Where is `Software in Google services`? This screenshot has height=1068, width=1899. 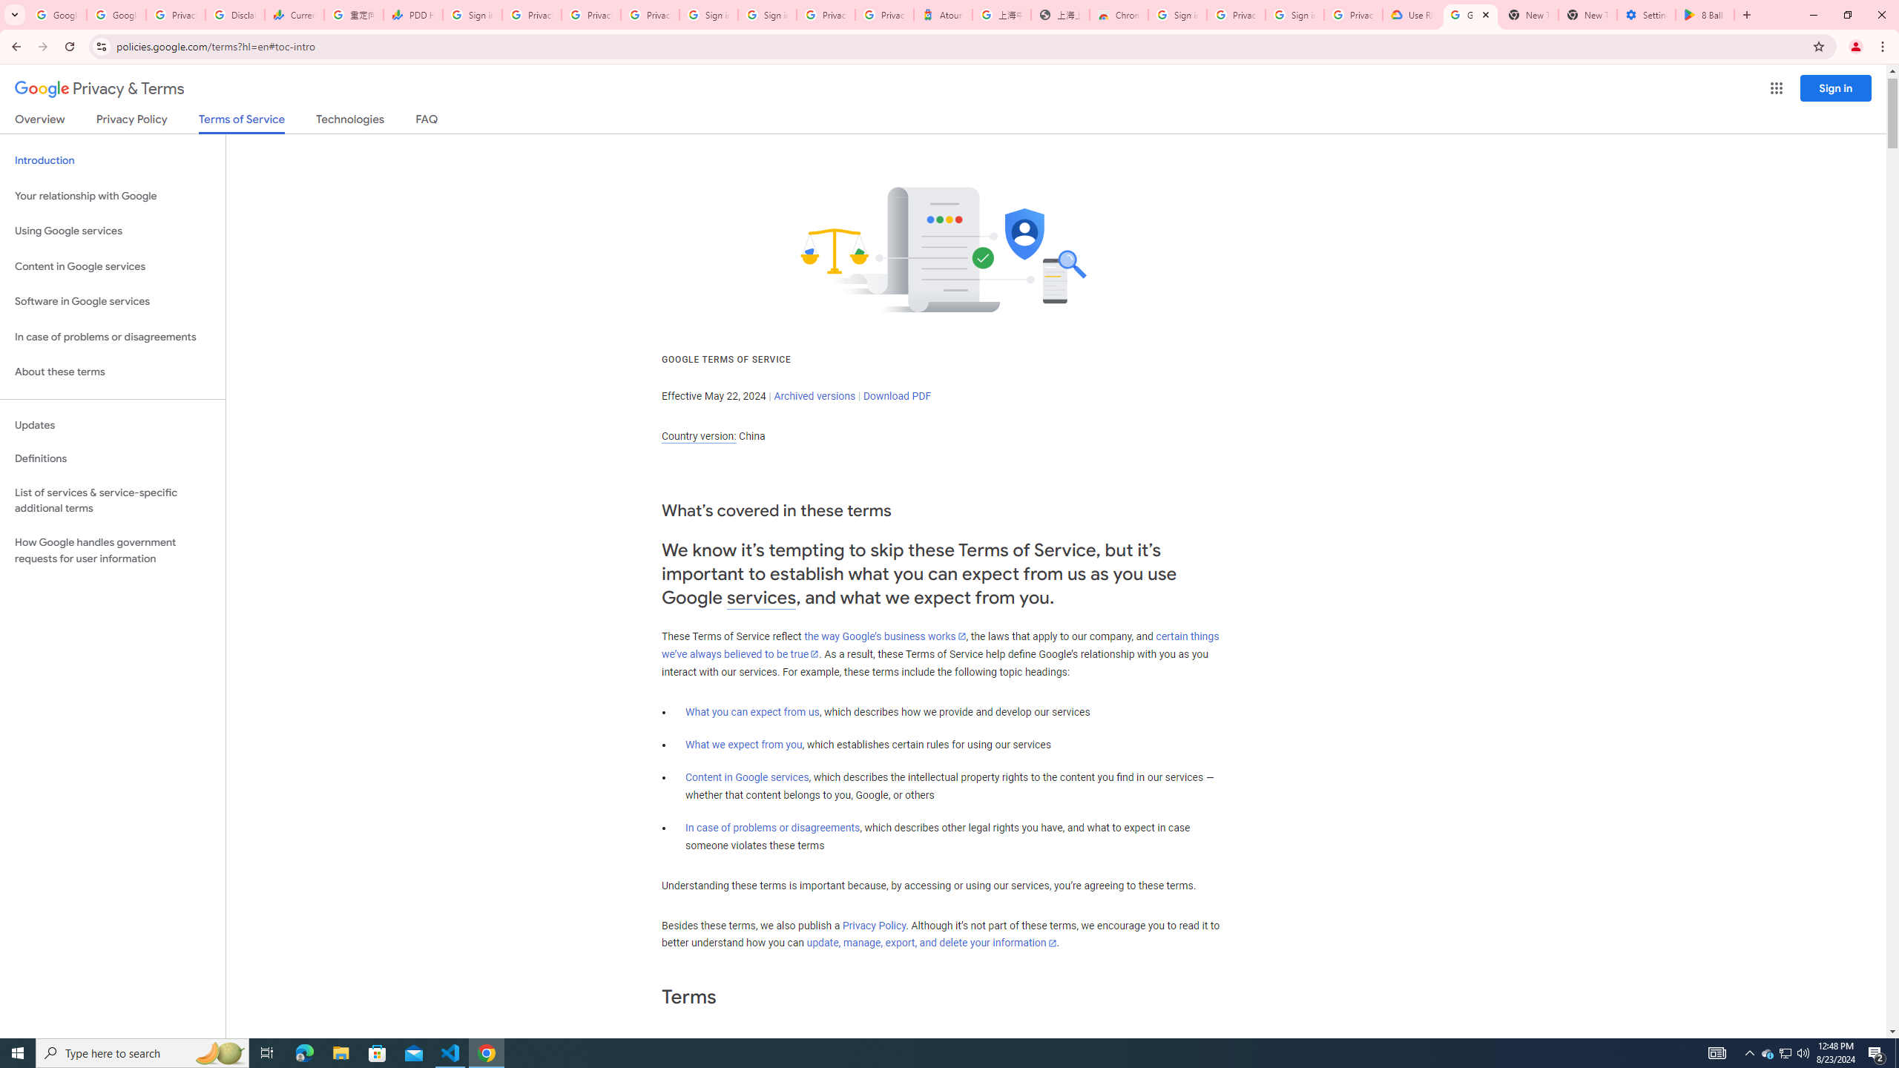 Software in Google services is located at coordinates (113, 301).